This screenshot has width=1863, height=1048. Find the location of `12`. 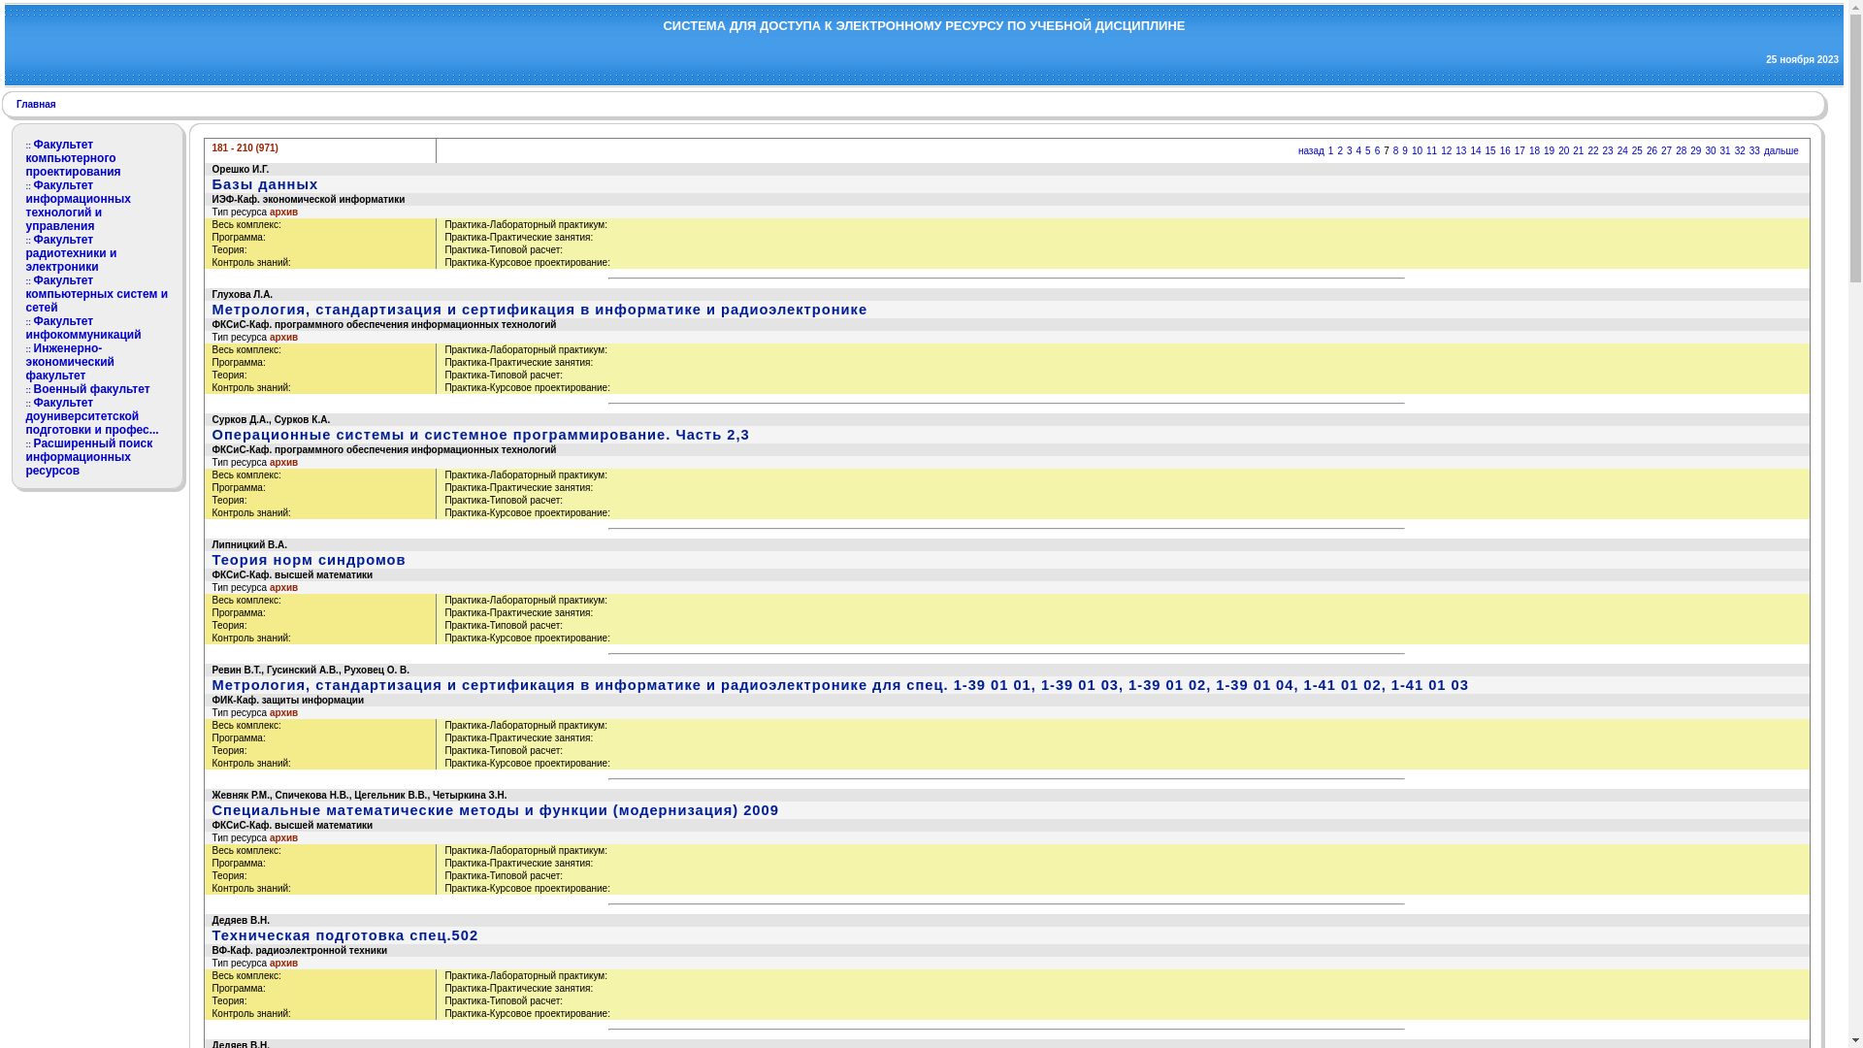

12 is located at coordinates (1446, 151).